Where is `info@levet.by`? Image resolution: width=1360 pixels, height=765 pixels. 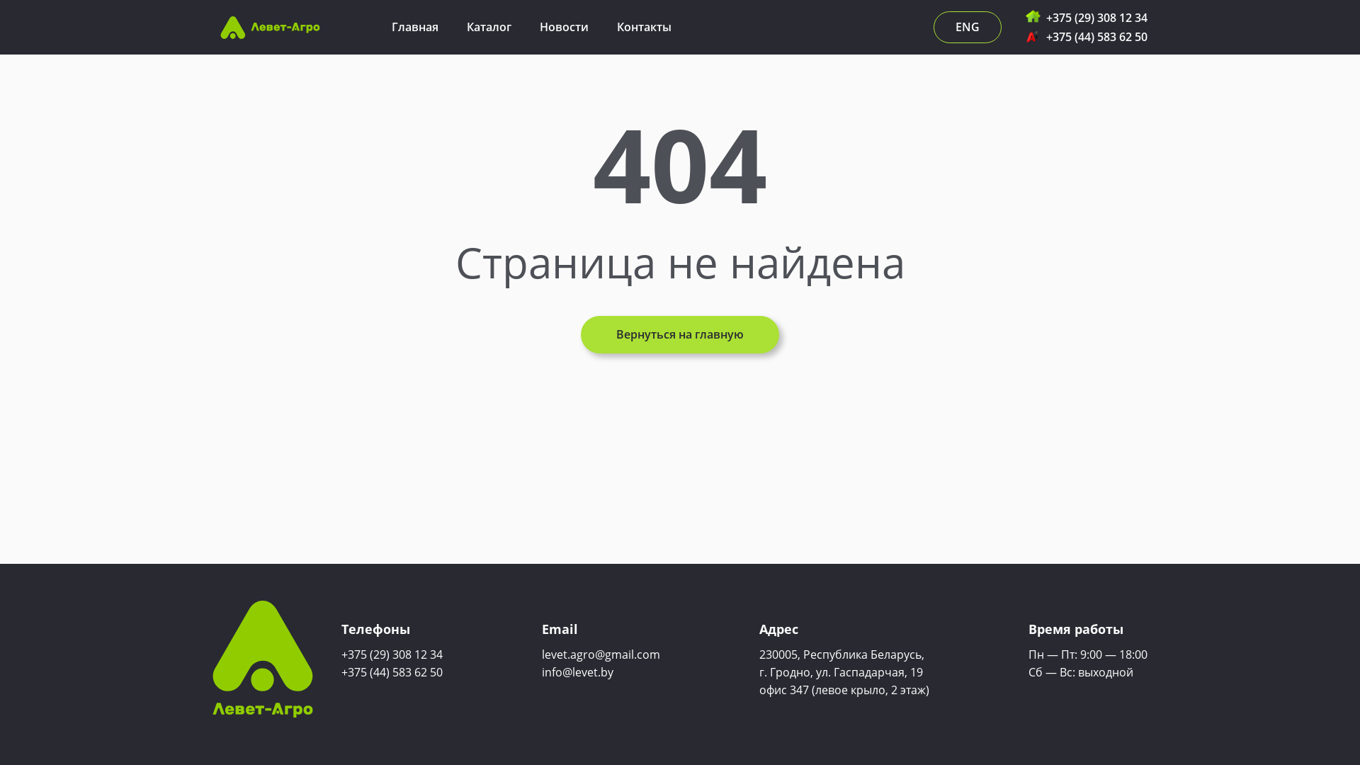 info@levet.by is located at coordinates (578, 672).